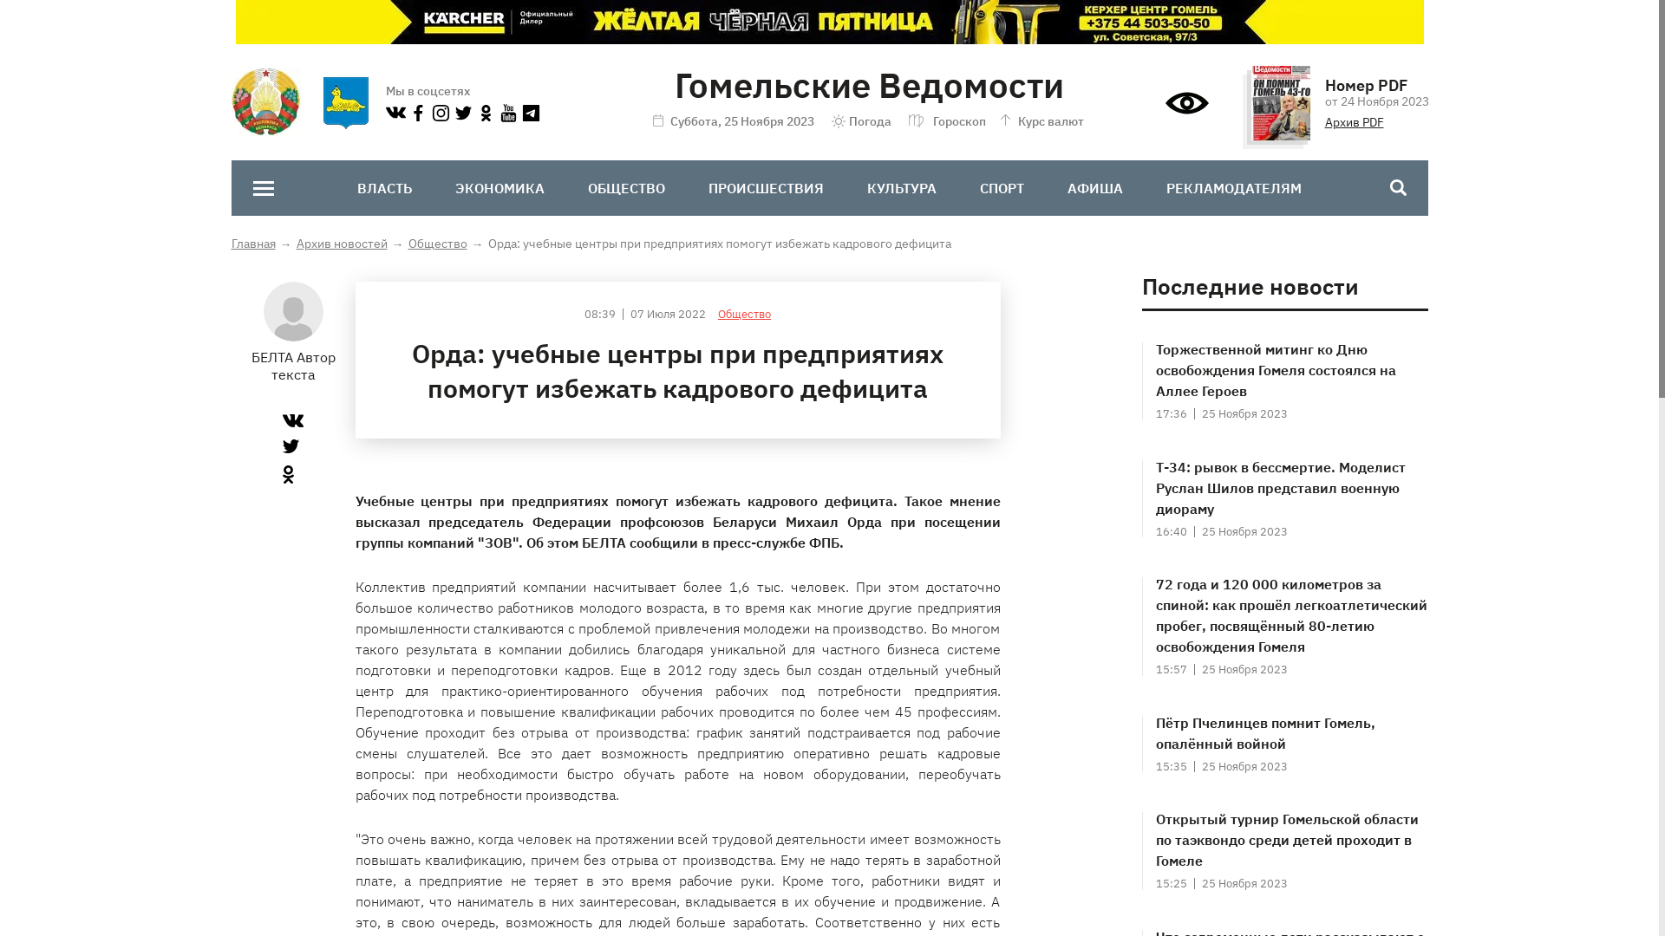 The image size is (1665, 936). I want to click on Twitter, so click(291, 446).